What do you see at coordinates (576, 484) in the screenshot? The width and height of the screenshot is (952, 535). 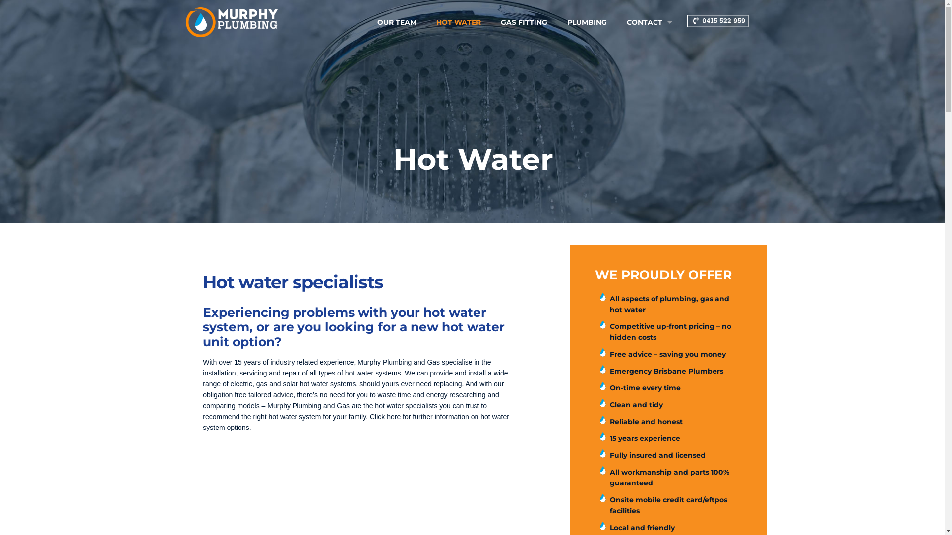 I see `Local Online Marketing` at bounding box center [576, 484].